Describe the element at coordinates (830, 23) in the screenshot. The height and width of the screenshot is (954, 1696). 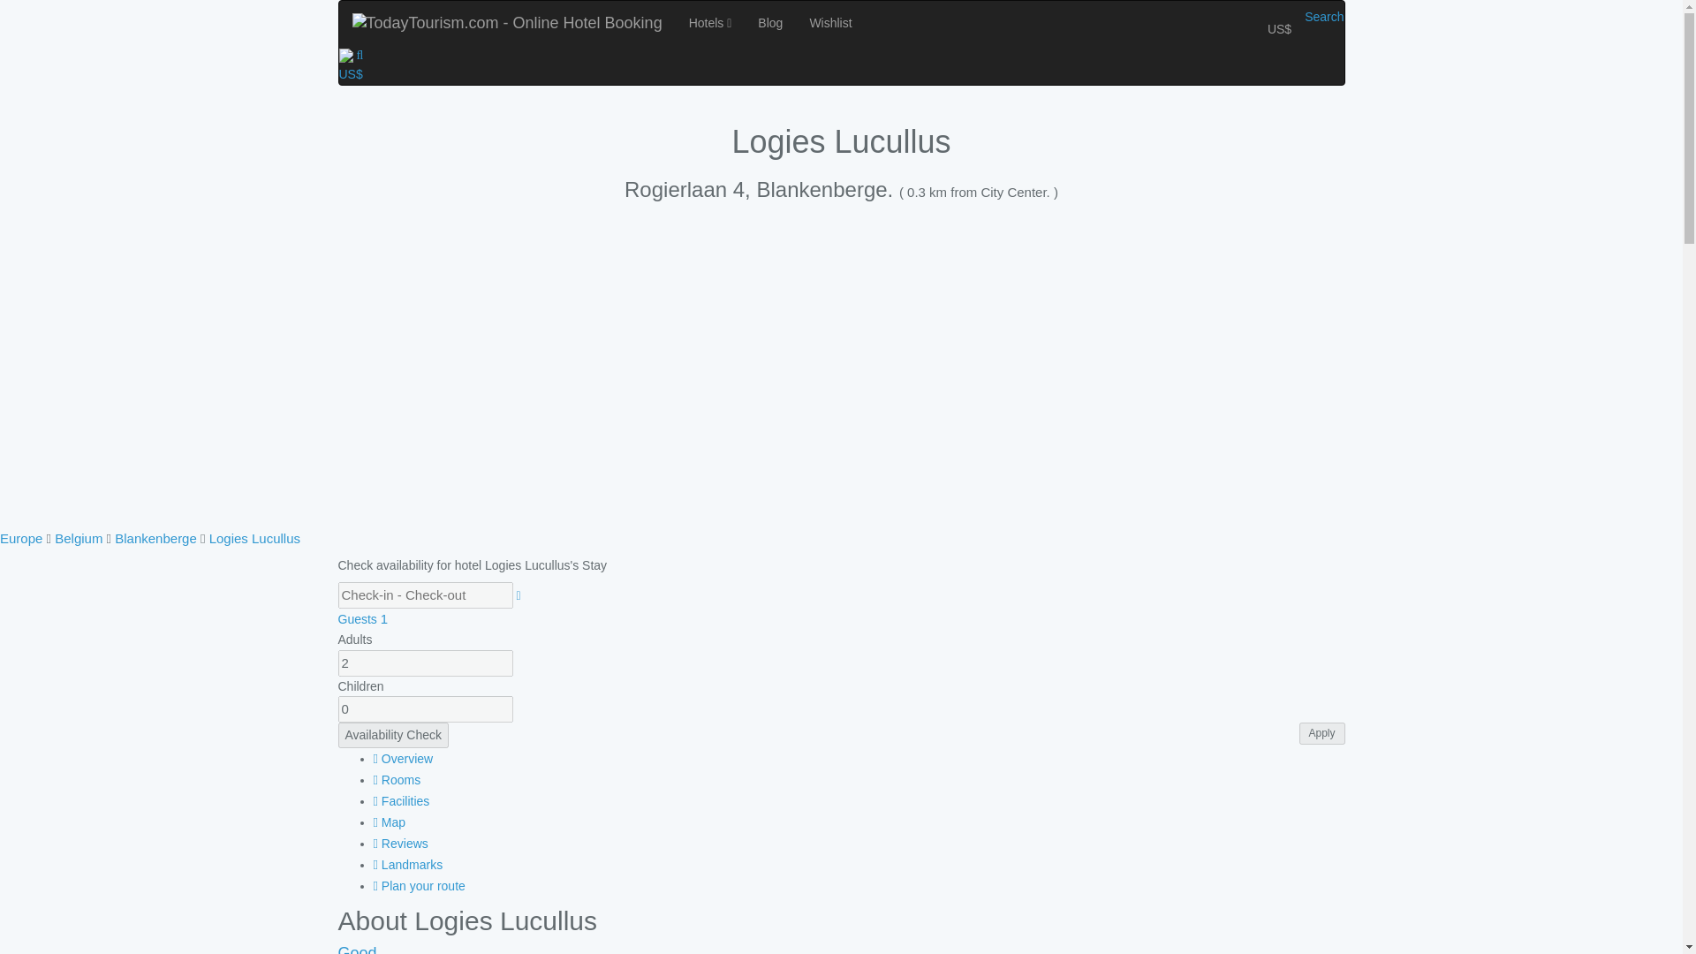
I see `Wishlist` at that location.